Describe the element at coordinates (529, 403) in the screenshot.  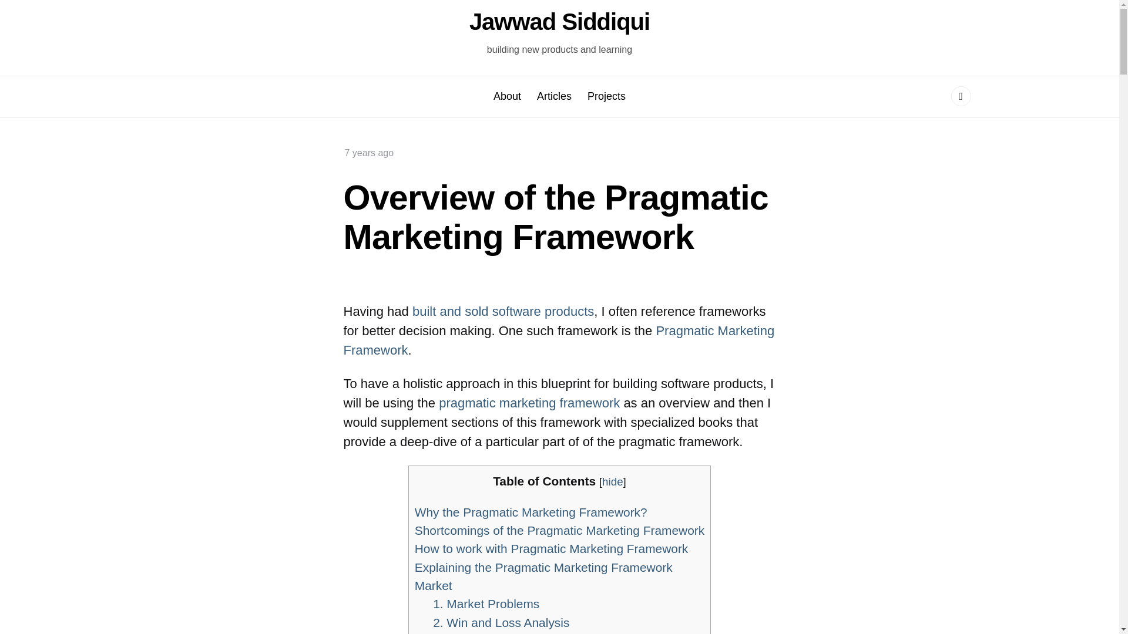
I see `pragmatic marketing framework` at that location.